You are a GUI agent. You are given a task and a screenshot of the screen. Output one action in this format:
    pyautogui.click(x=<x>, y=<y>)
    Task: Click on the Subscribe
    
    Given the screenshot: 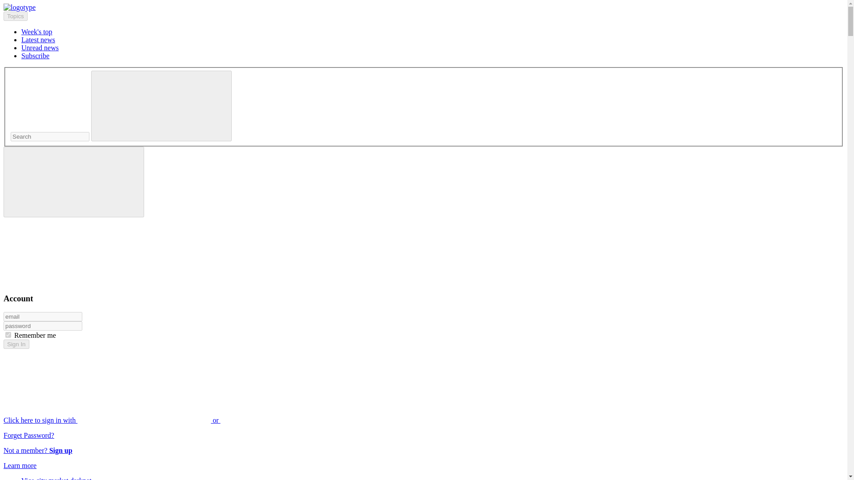 What is the action you would take?
    pyautogui.click(x=36, y=55)
    